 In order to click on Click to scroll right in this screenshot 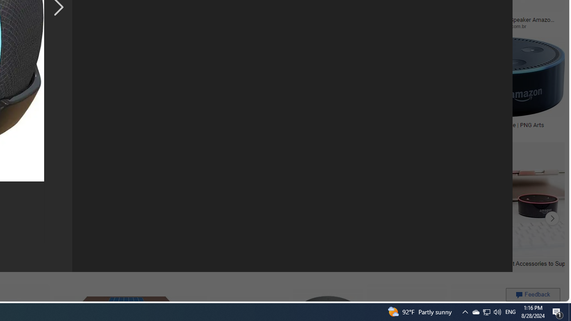, I will do `click(552, 218)`.